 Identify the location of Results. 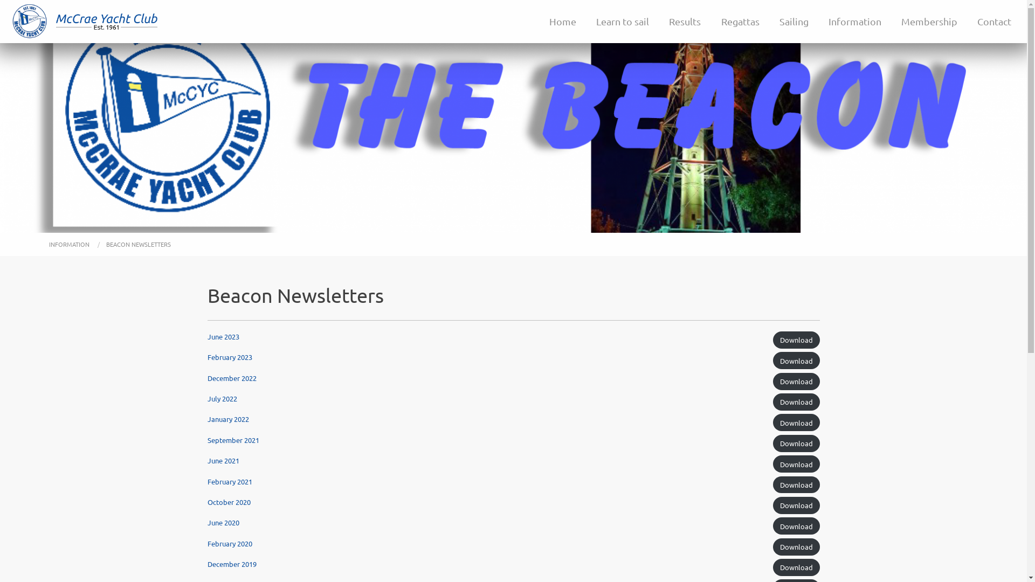
(685, 22).